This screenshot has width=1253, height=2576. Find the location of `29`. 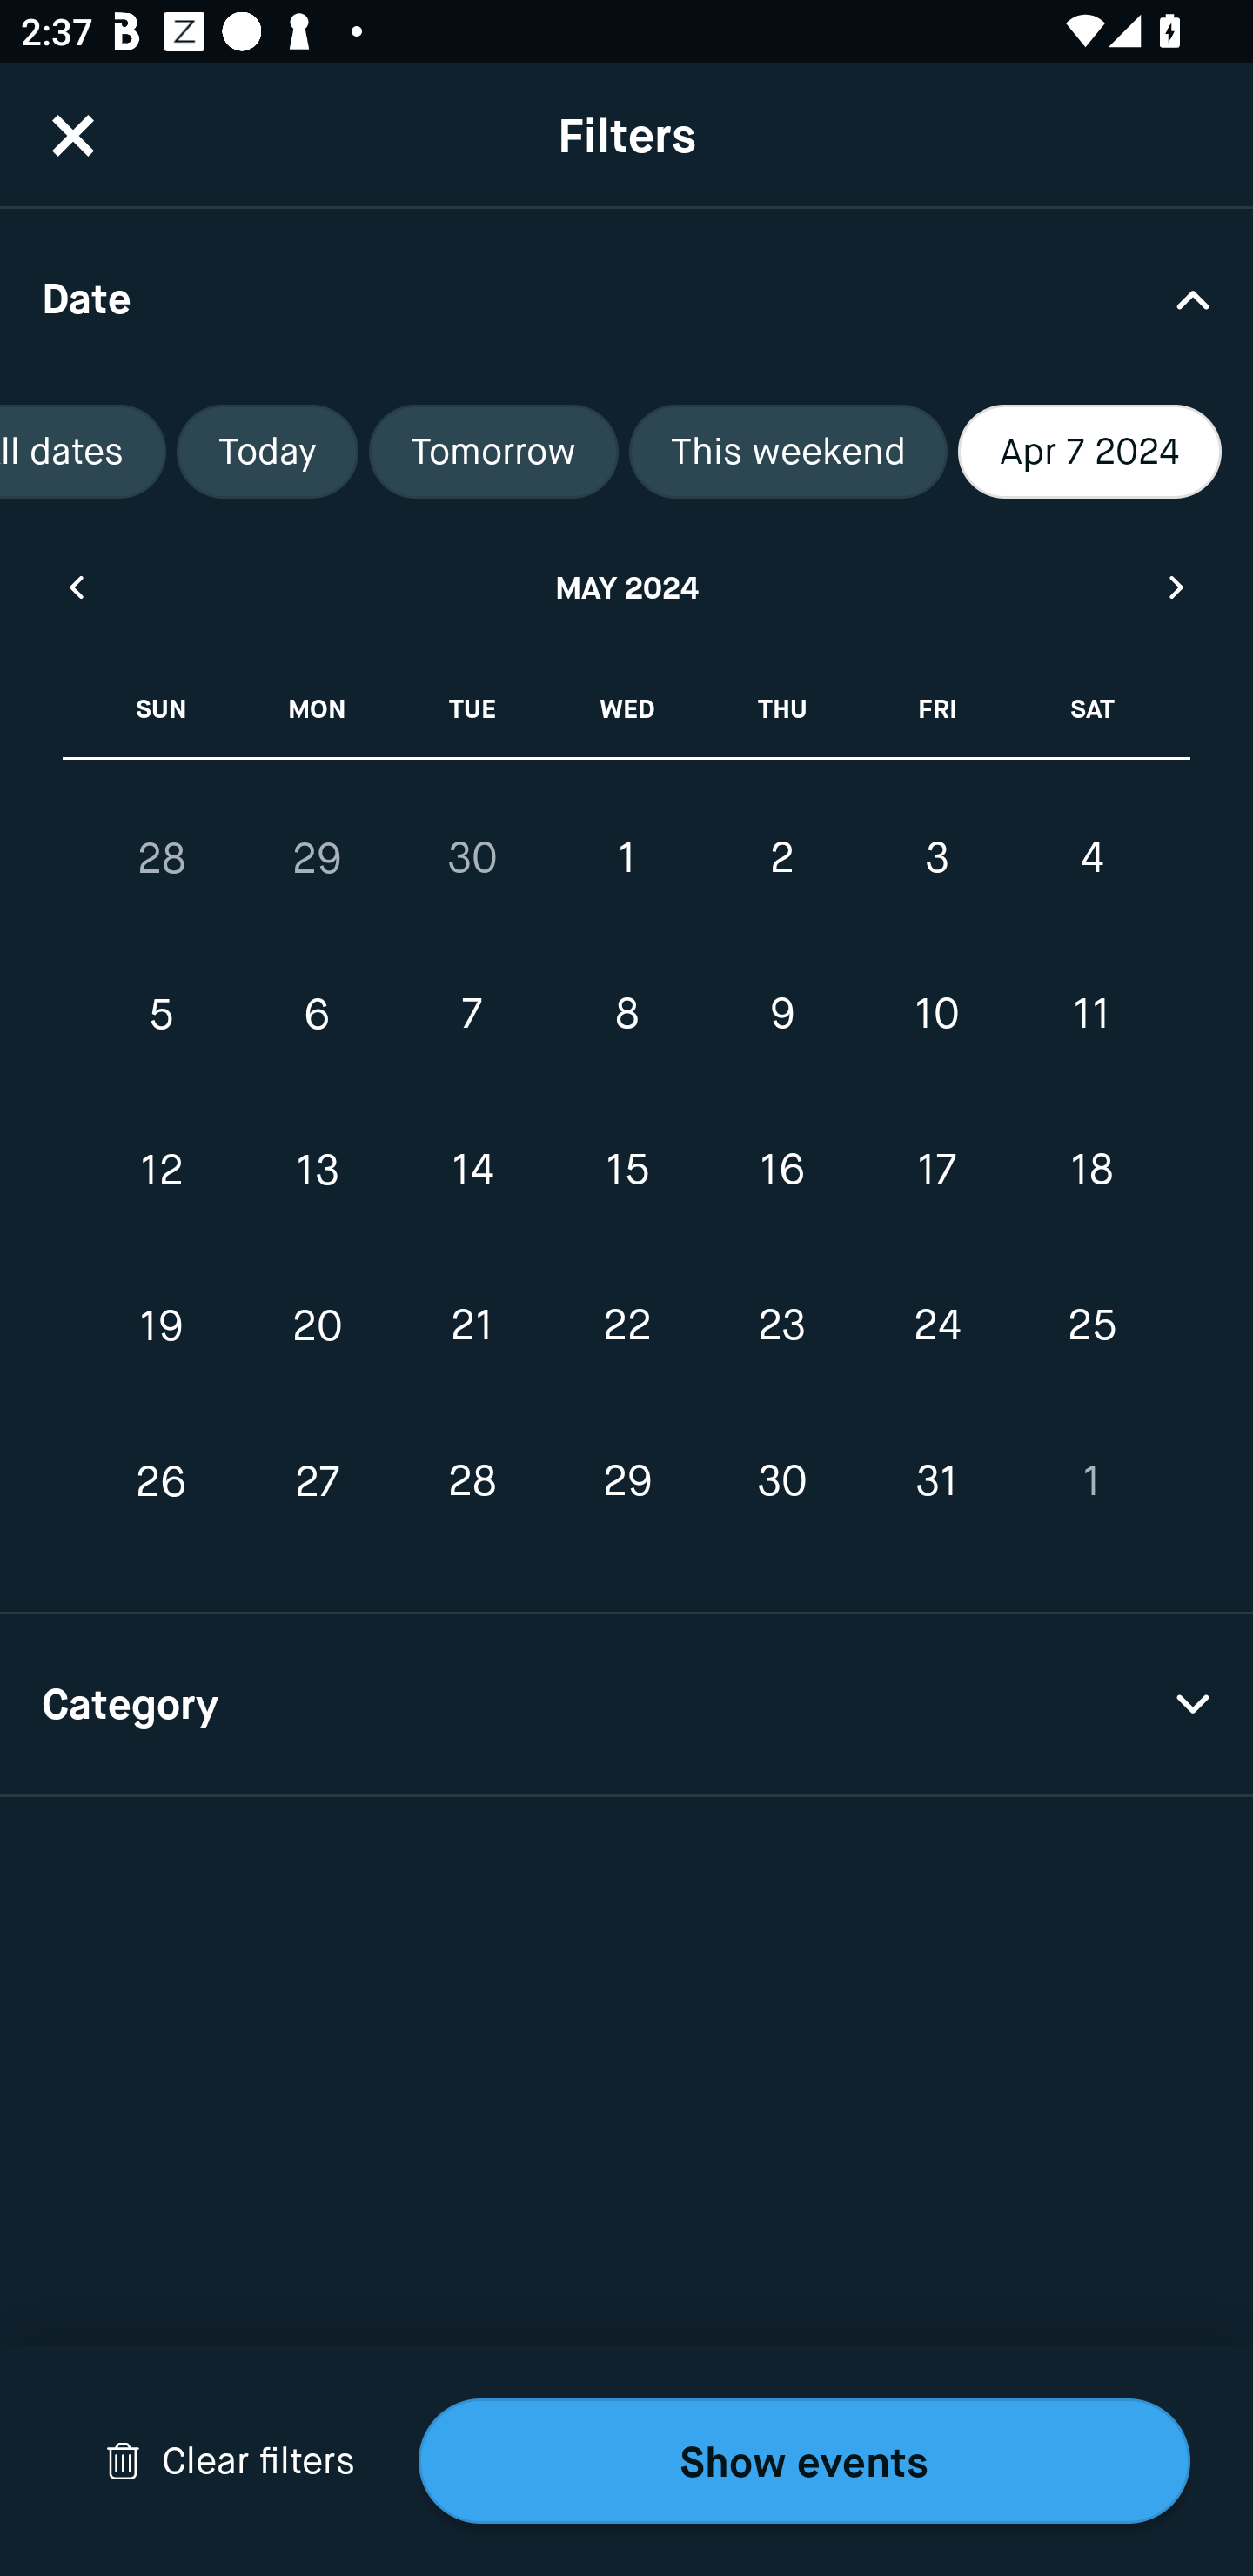

29 is located at coordinates (317, 858).